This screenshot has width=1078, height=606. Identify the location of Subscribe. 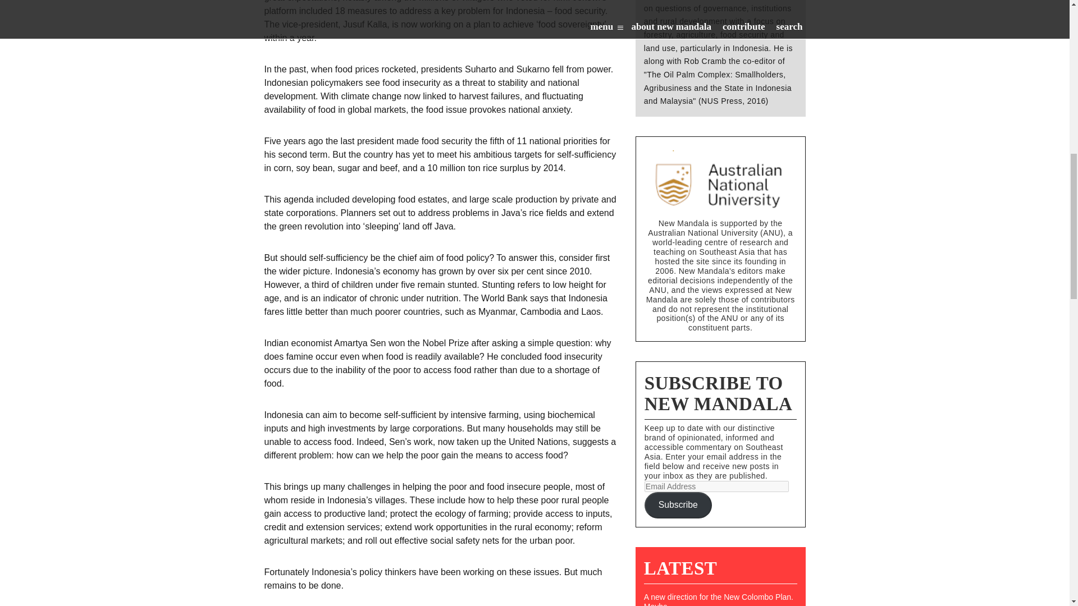
(678, 505).